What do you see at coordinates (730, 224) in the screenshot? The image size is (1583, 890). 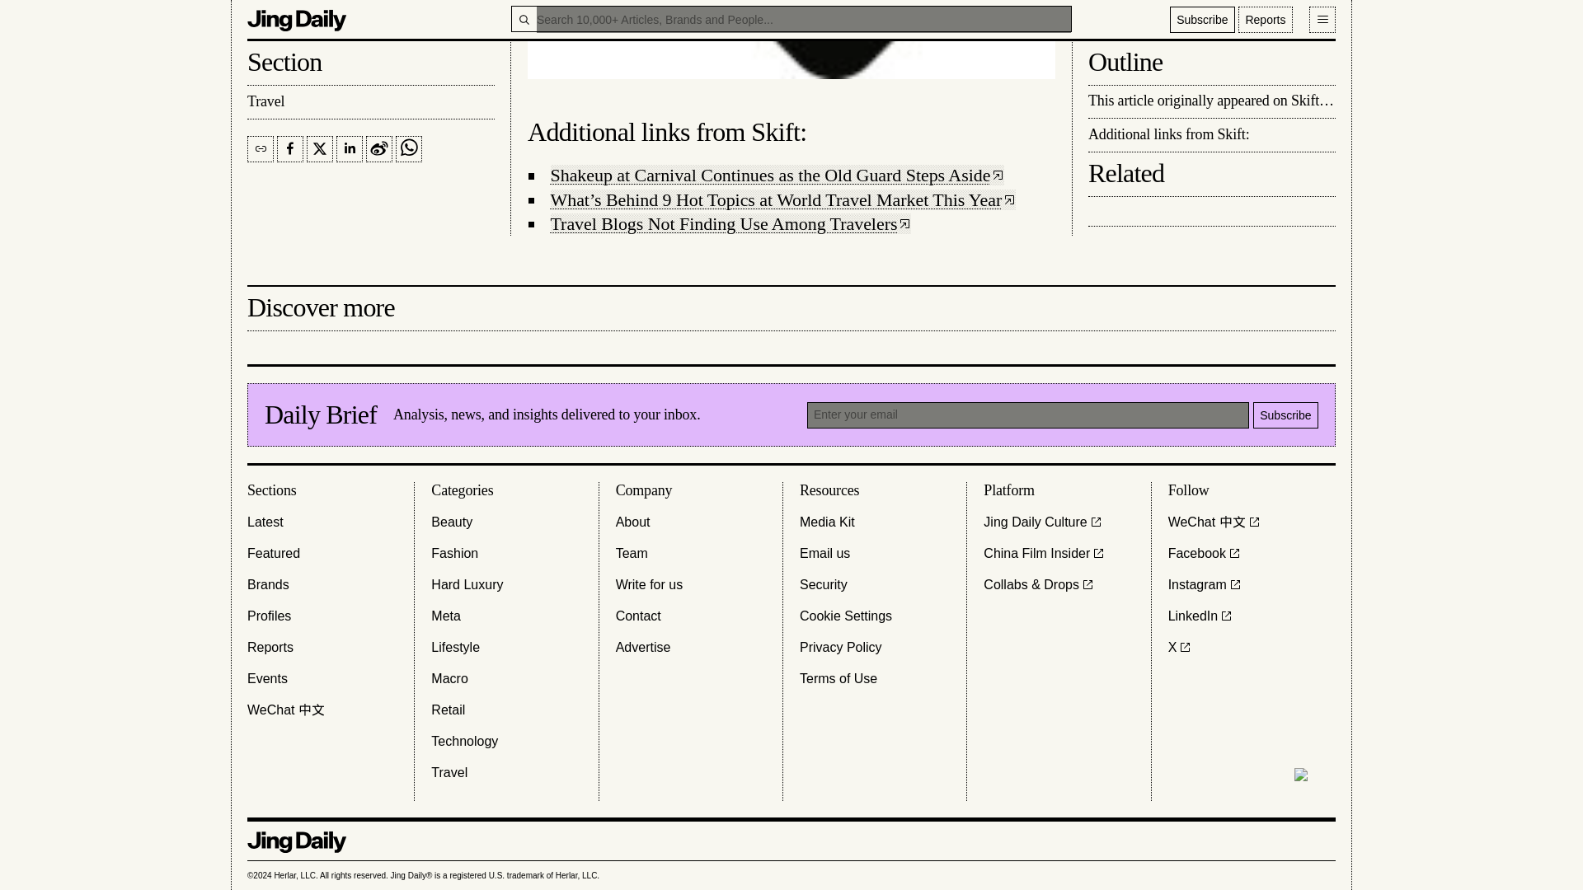 I see `Travel Blogs Not Finding Use Among Travelers` at bounding box center [730, 224].